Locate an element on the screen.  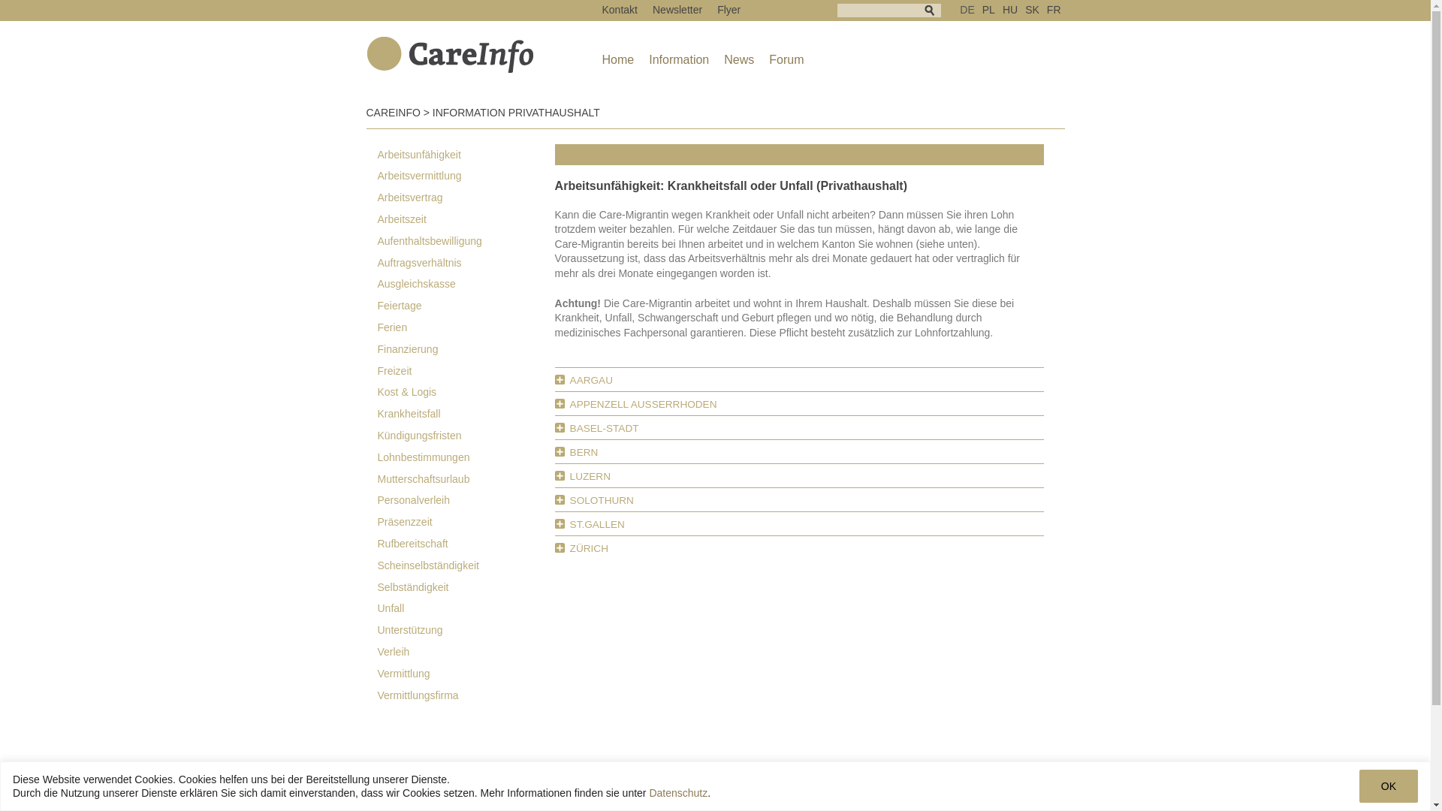
Kontakt is located at coordinates (620, 10).